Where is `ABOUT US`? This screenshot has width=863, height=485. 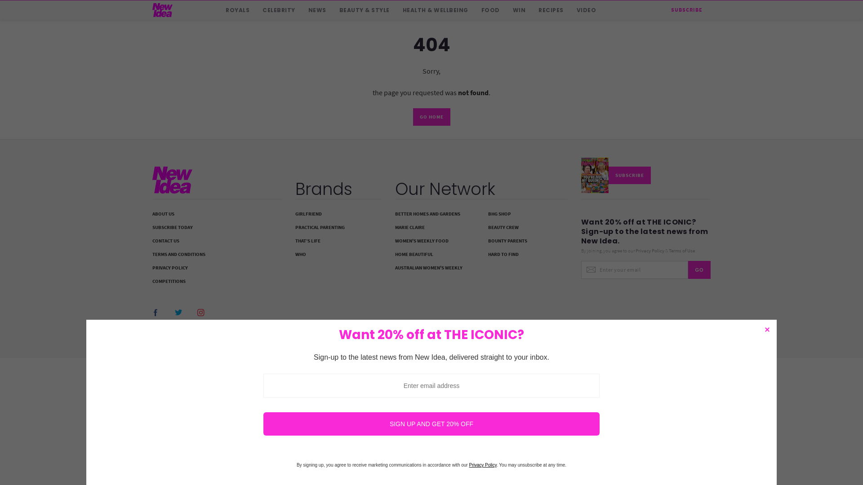 ABOUT US is located at coordinates (217, 214).